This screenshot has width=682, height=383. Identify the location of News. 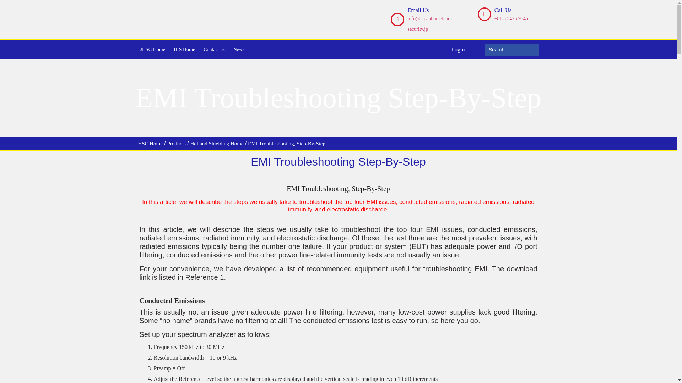
(239, 50).